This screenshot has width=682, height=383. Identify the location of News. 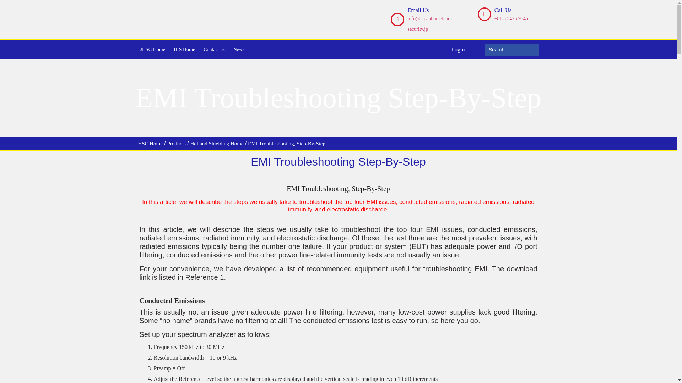
(239, 50).